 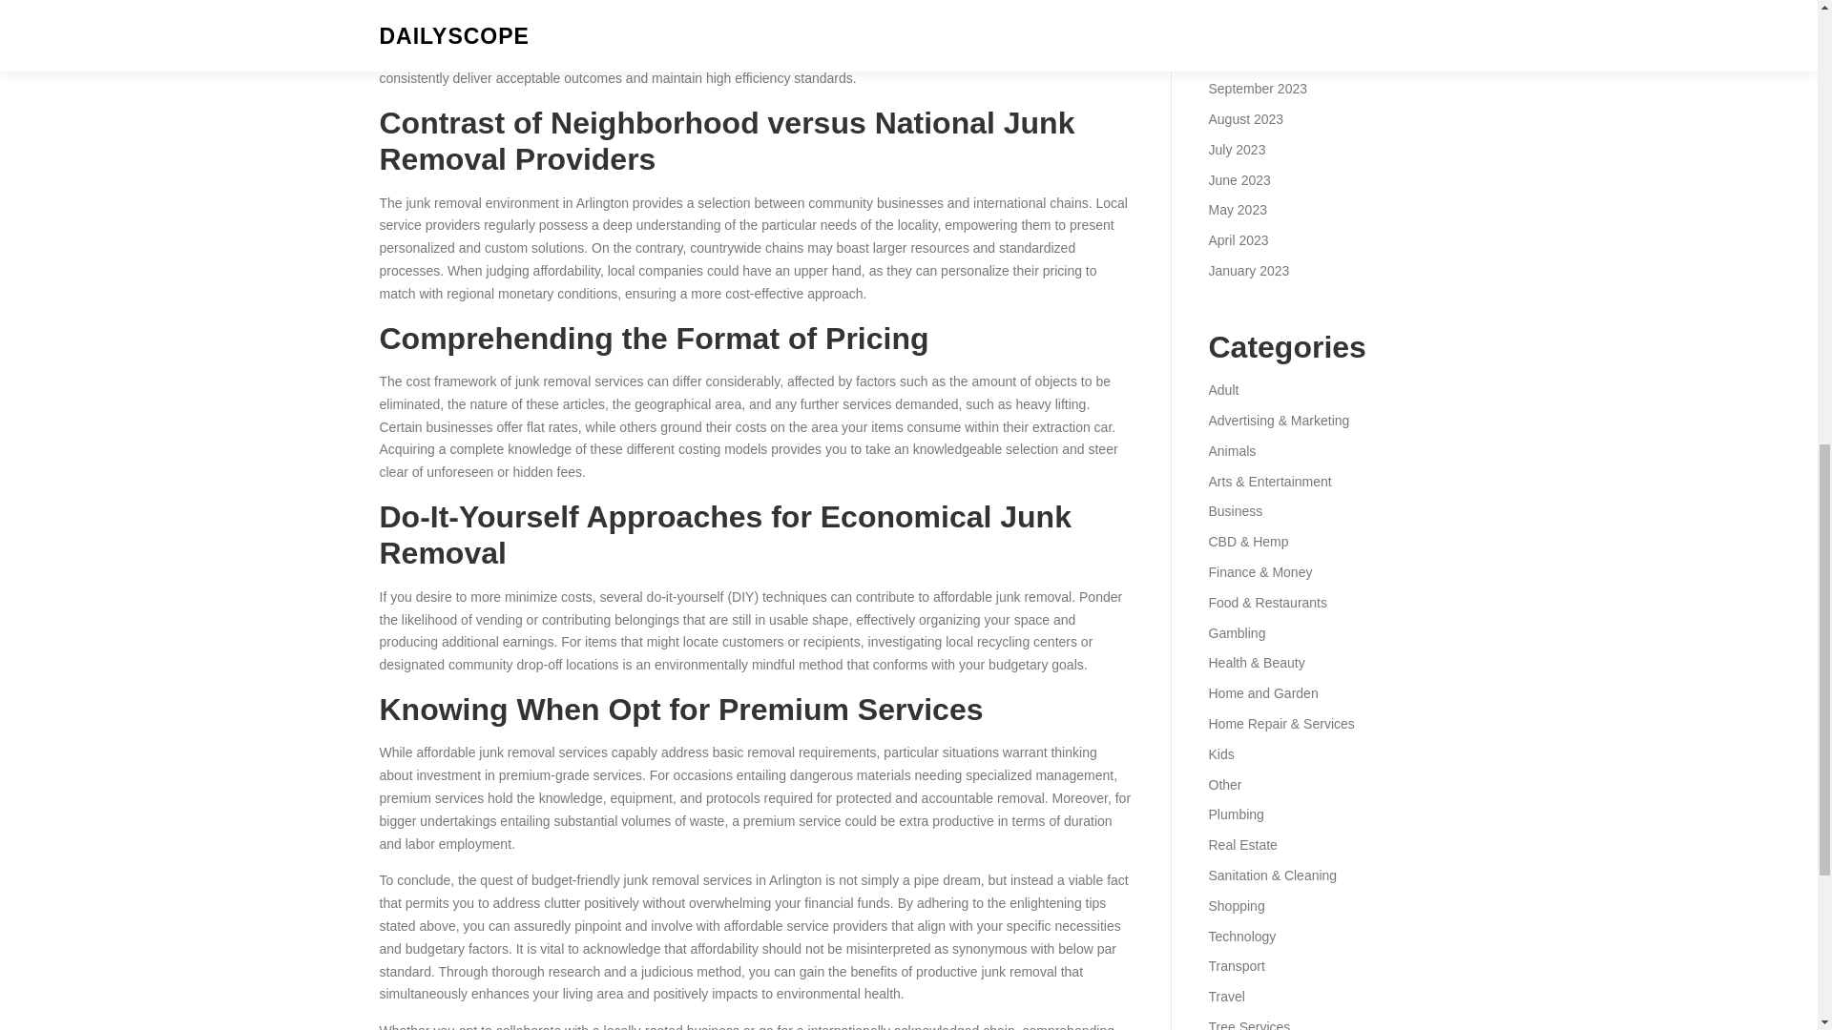 I want to click on June 2023, so click(x=1239, y=179).